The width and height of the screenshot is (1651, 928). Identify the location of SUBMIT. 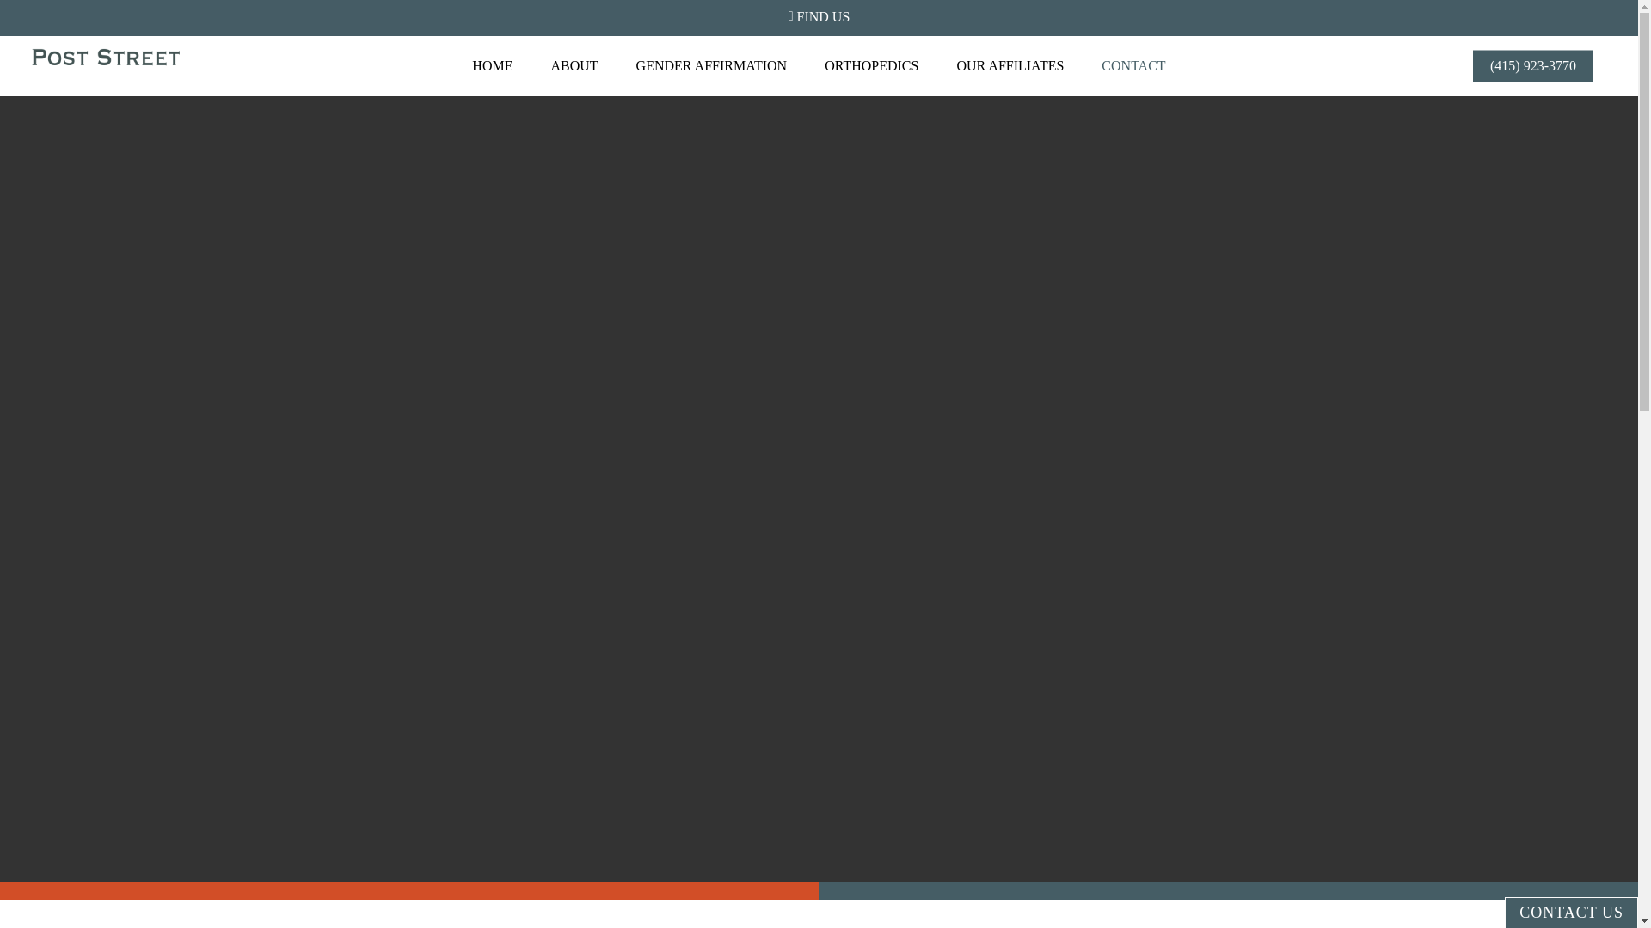
(959, 684).